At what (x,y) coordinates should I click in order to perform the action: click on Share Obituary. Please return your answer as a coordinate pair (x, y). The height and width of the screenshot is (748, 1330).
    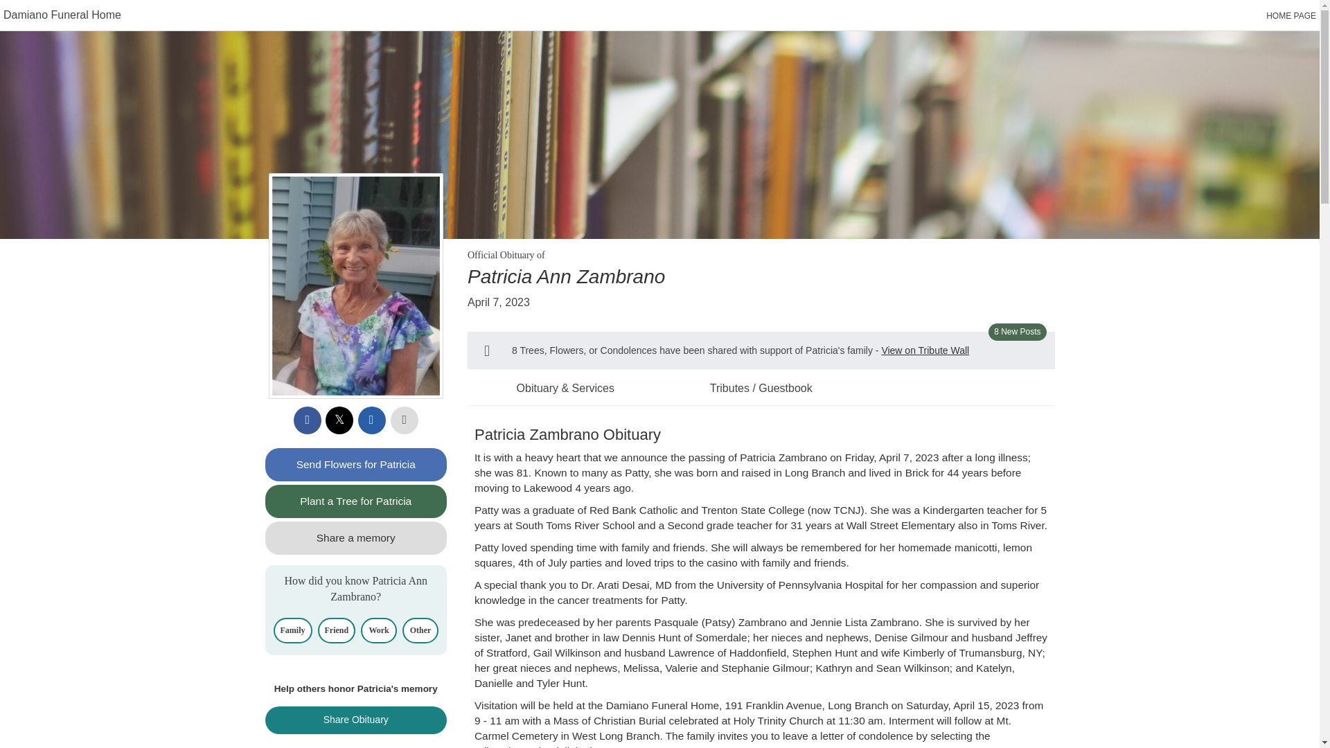
    Looking at the image, I should click on (356, 720).